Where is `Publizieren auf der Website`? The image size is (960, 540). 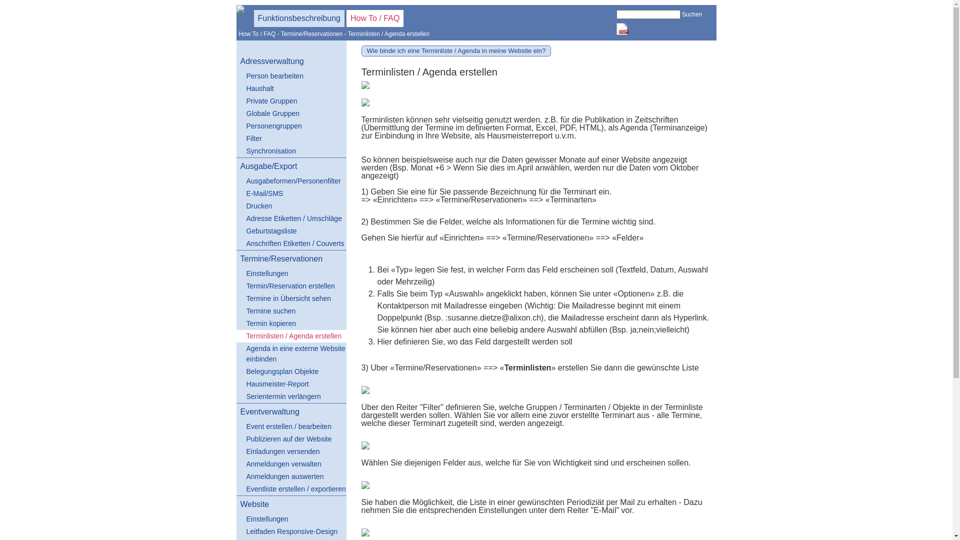
Publizieren auf der Website is located at coordinates (291, 439).